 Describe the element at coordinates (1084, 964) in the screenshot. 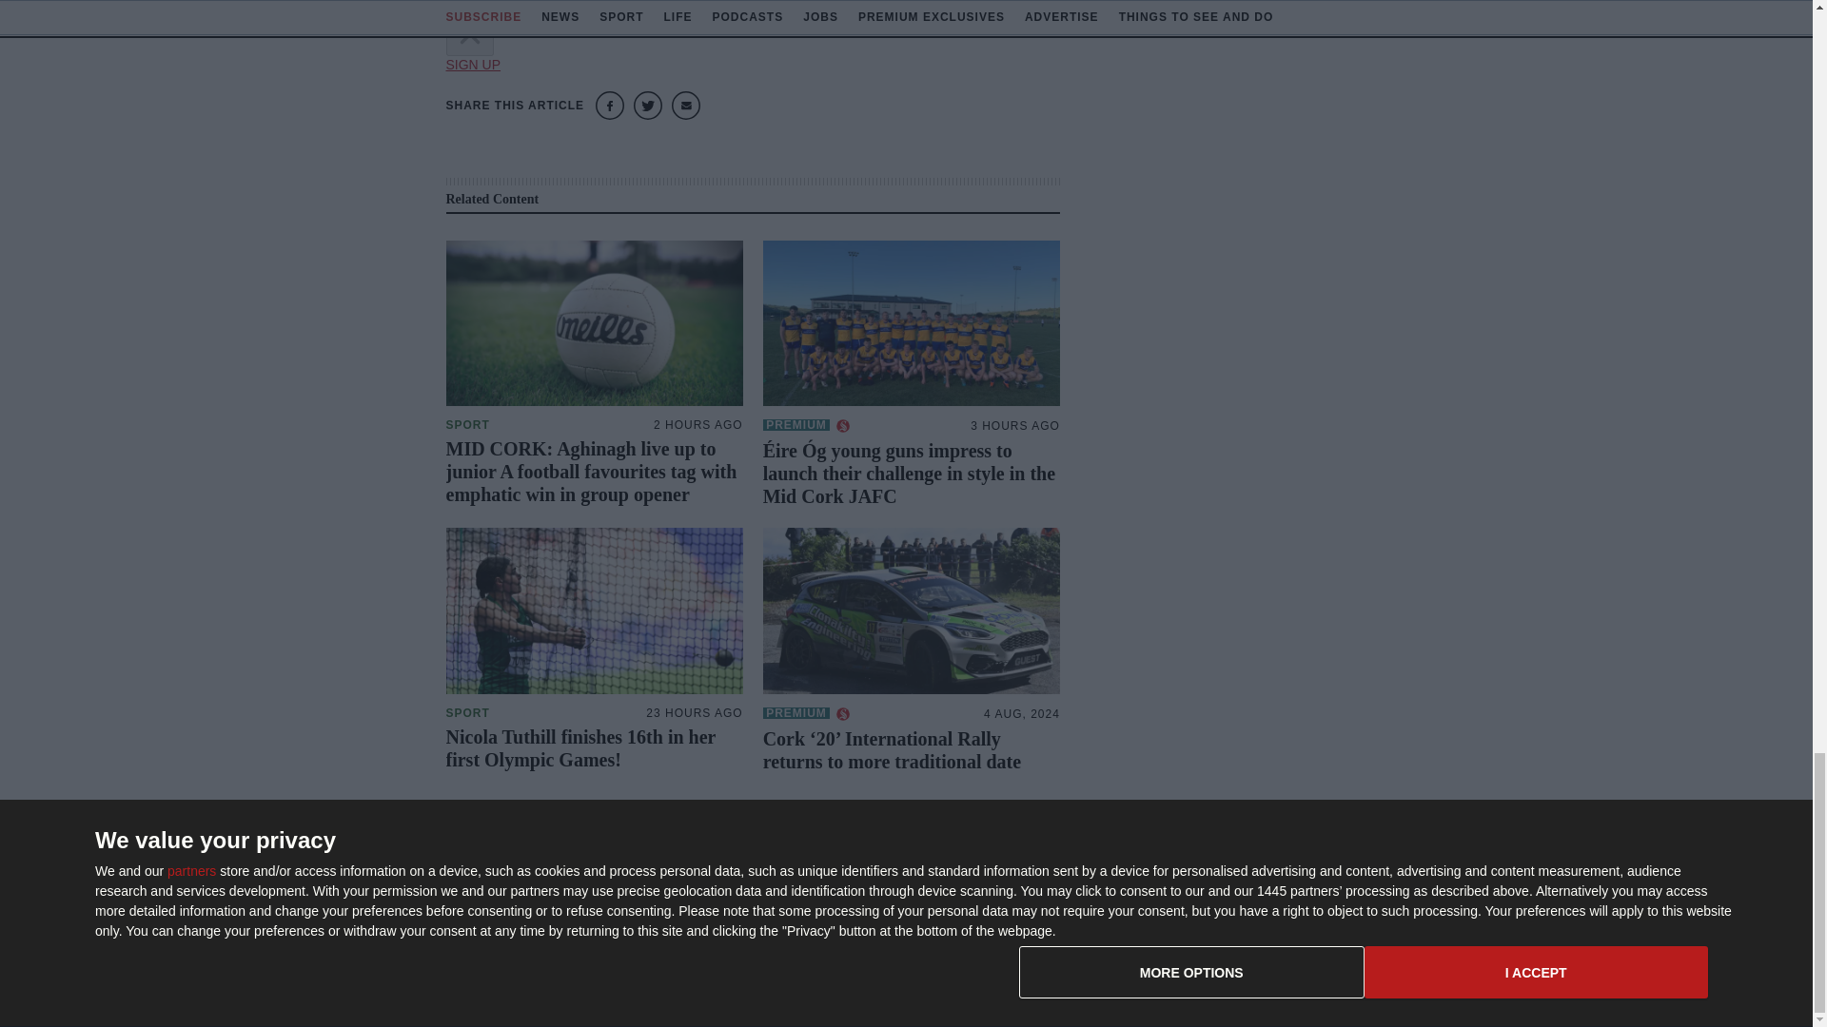

I see `Learn A Language` at that location.